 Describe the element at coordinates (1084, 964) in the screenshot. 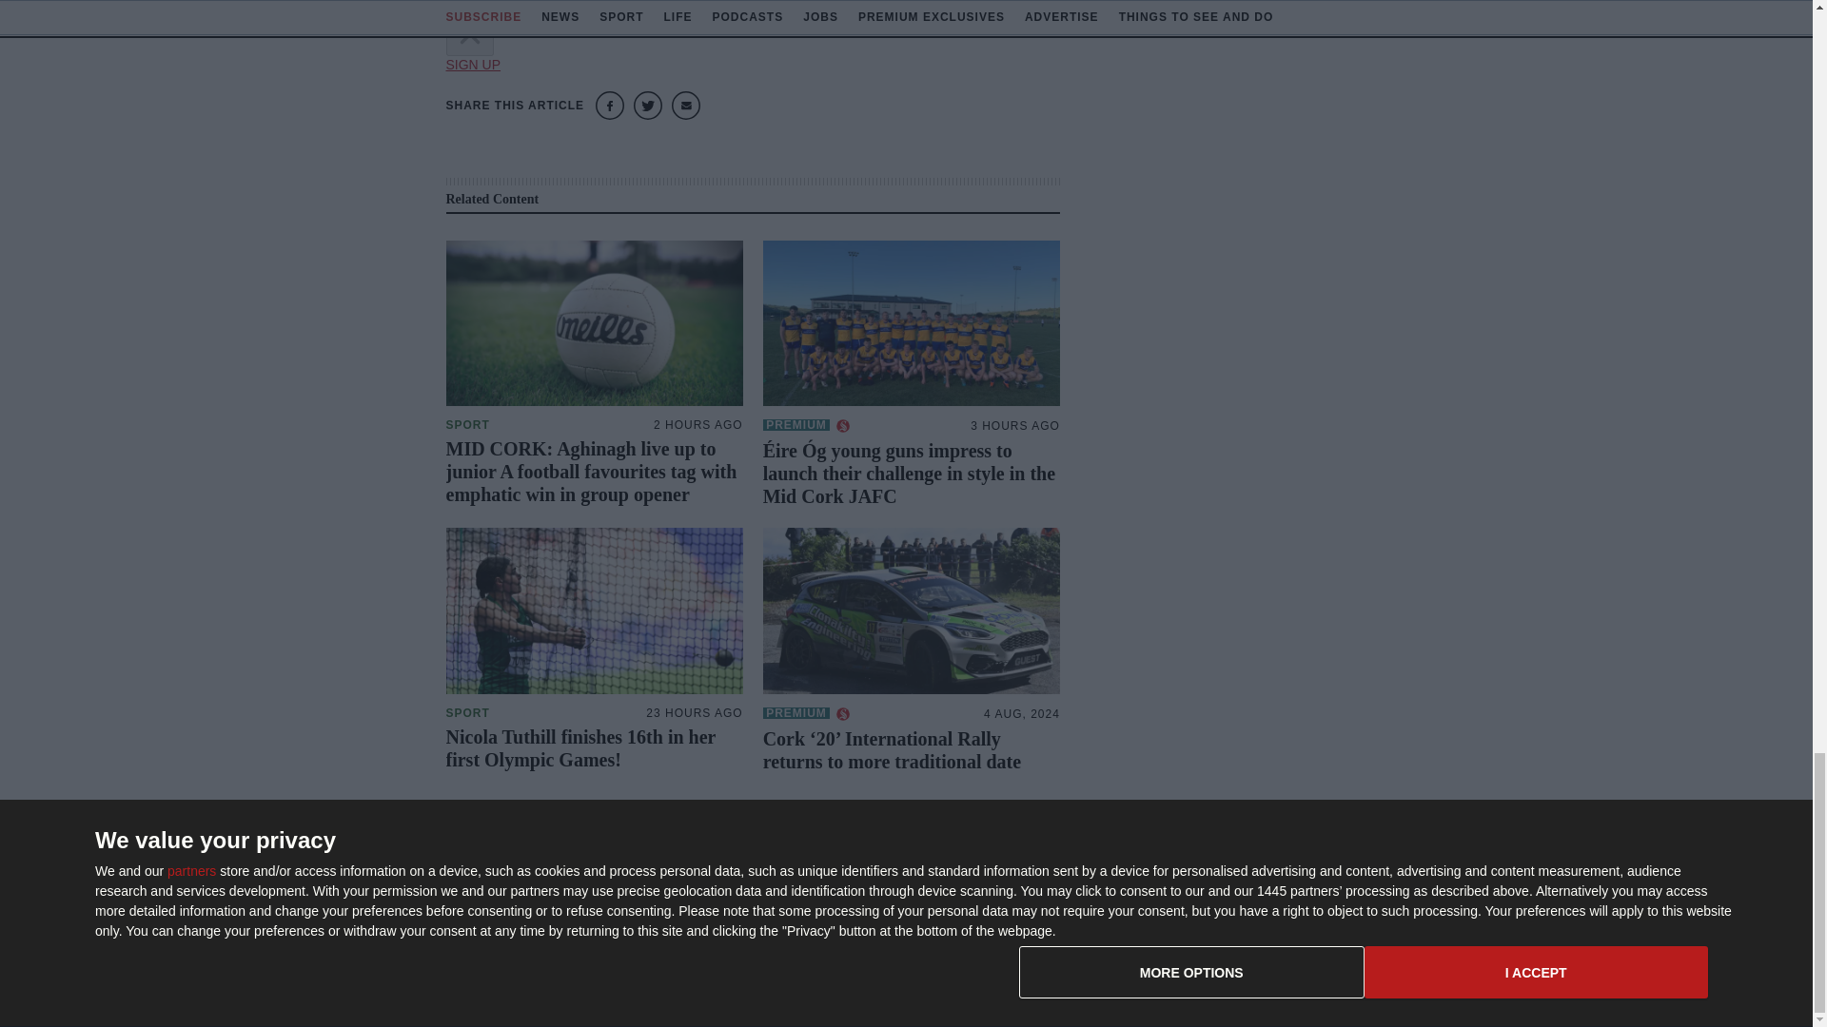

I see `Learn A Language` at that location.